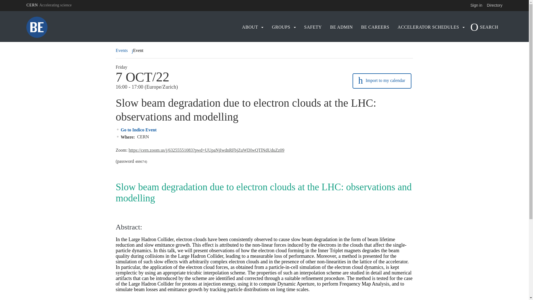 The width and height of the screenshot is (533, 300). I want to click on SAFETY, so click(313, 27).